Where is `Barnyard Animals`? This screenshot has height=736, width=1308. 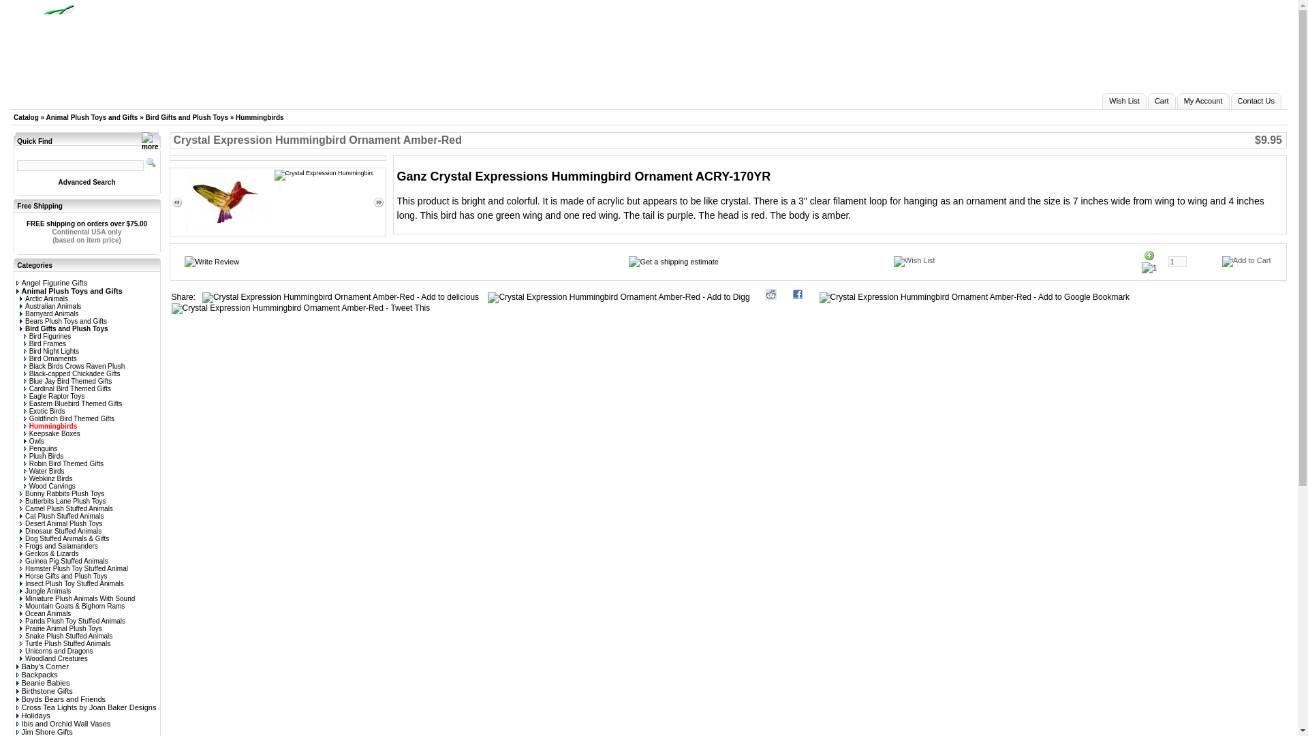 Barnyard Animals is located at coordinates (49, 313).